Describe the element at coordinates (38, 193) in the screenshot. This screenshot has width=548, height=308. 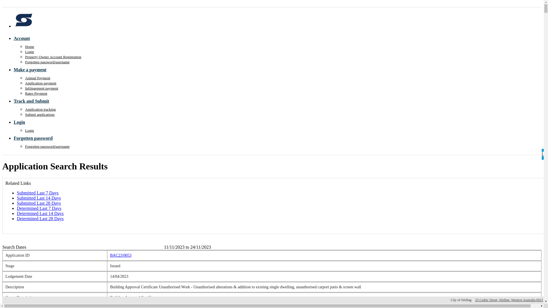
I see `Submitted Last 7 Days` at that location.